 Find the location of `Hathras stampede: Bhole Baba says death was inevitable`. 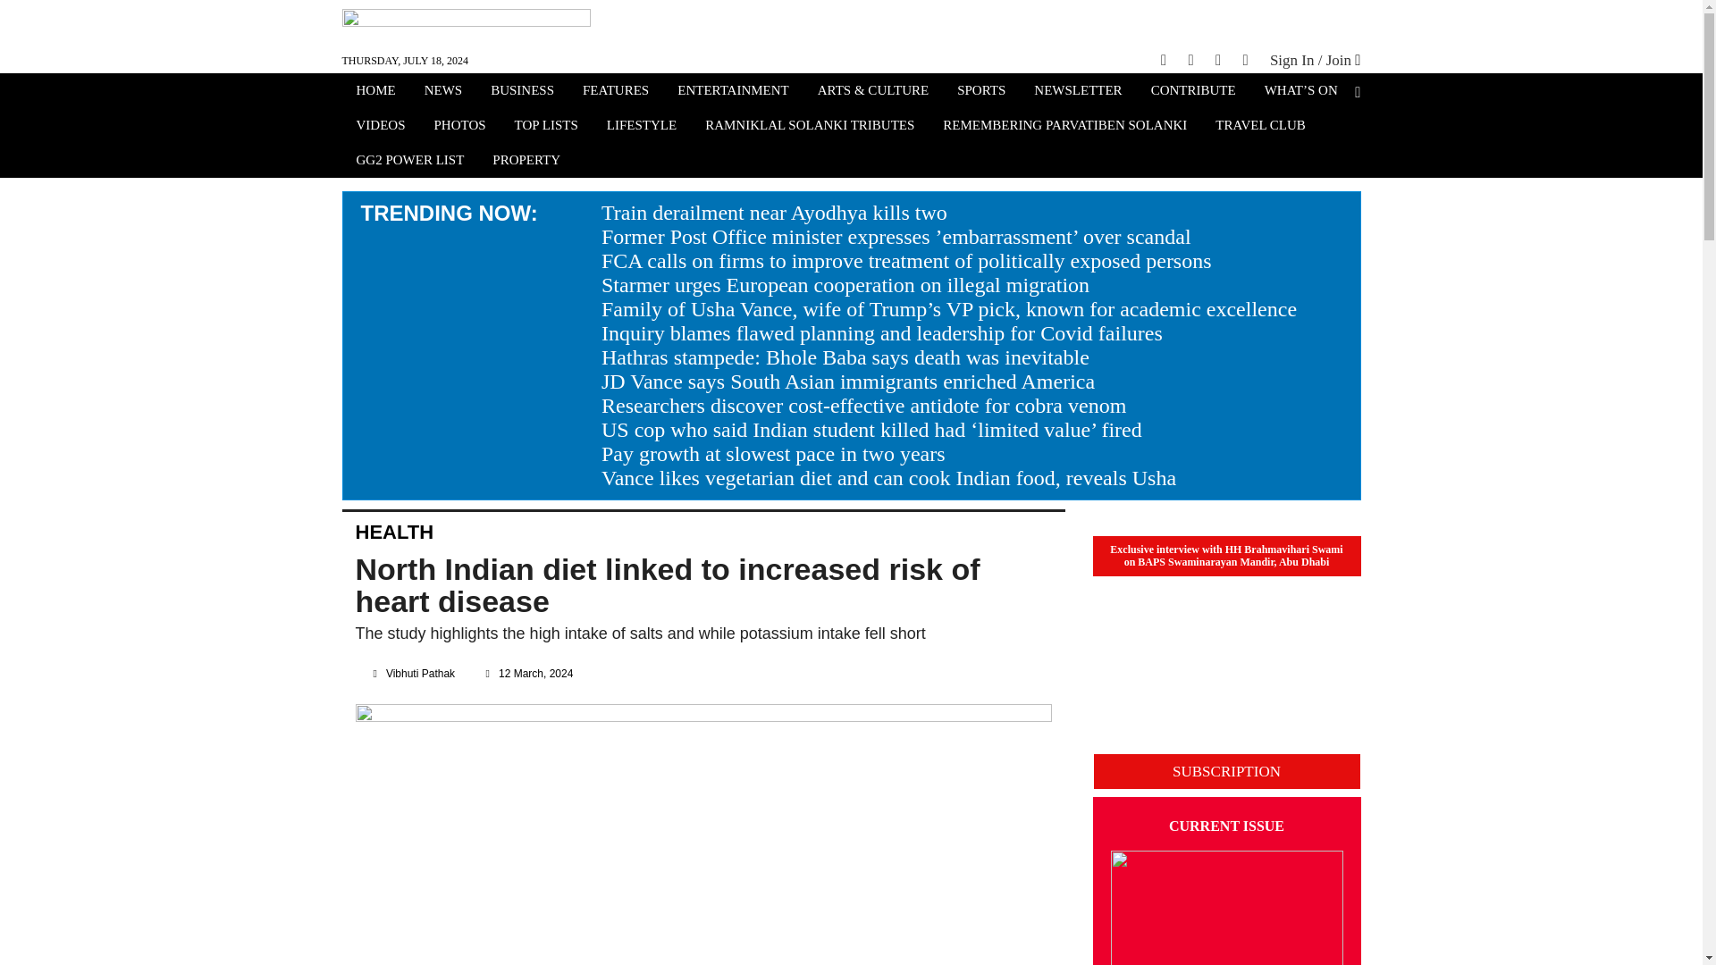

Hathras stampede: Bhole Baba says death was inevitable is located at coordinates (845, 357).